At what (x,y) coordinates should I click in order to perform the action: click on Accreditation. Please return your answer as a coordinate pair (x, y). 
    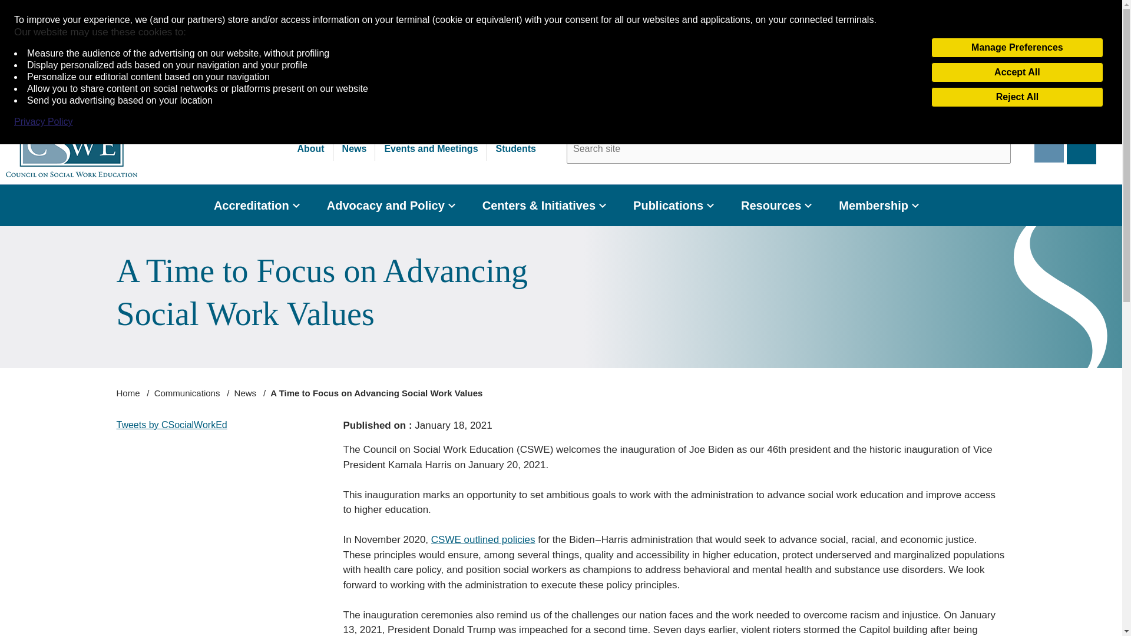
    Looking at the image, I should click on (251, 206).